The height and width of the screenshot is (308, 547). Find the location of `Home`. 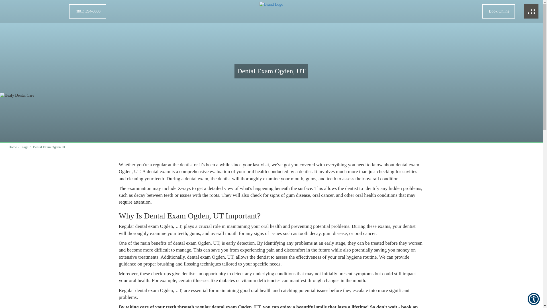

Home is located at coordinates (13, 147).